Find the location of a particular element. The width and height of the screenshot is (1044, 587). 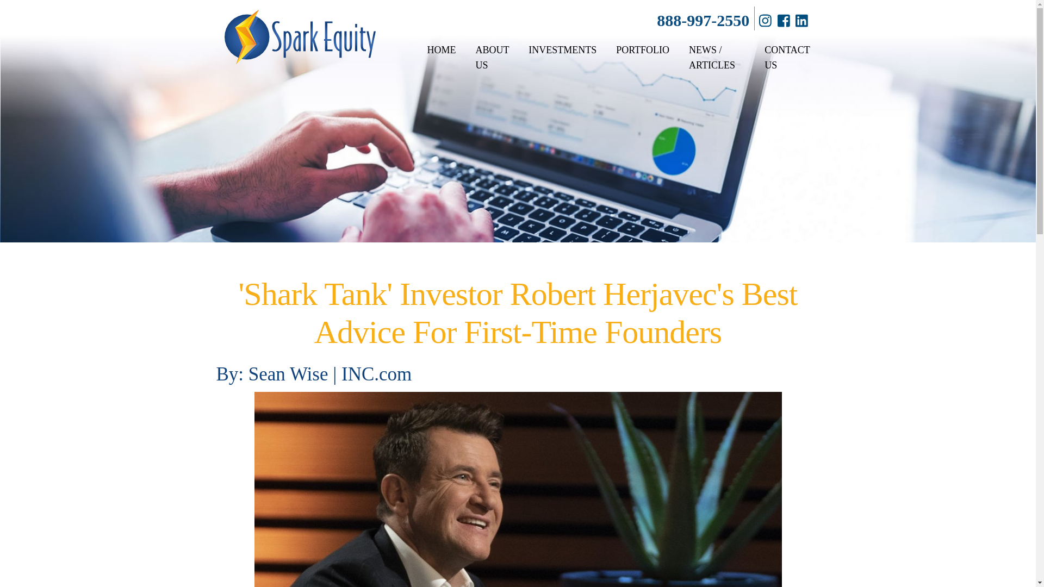

CONTACT US is located at coordinates (787, 57).